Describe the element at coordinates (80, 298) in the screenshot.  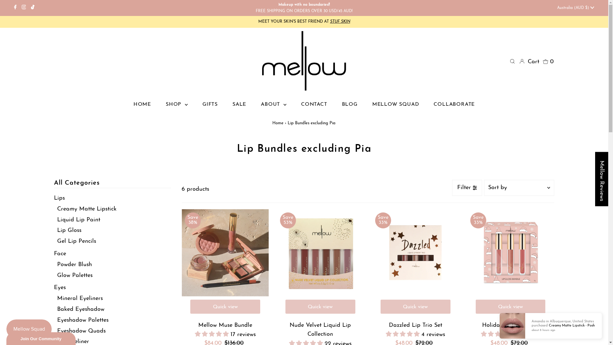
I see `Mineral Eyeliners` at that location.